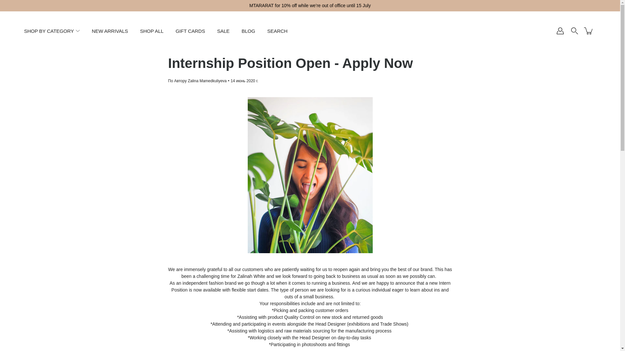 This screenshot has height=351, width=625. What do you see at coordinates (152, 31) in the screenshot?
I see `SHOP ALL` at bounding box center [152, 31].